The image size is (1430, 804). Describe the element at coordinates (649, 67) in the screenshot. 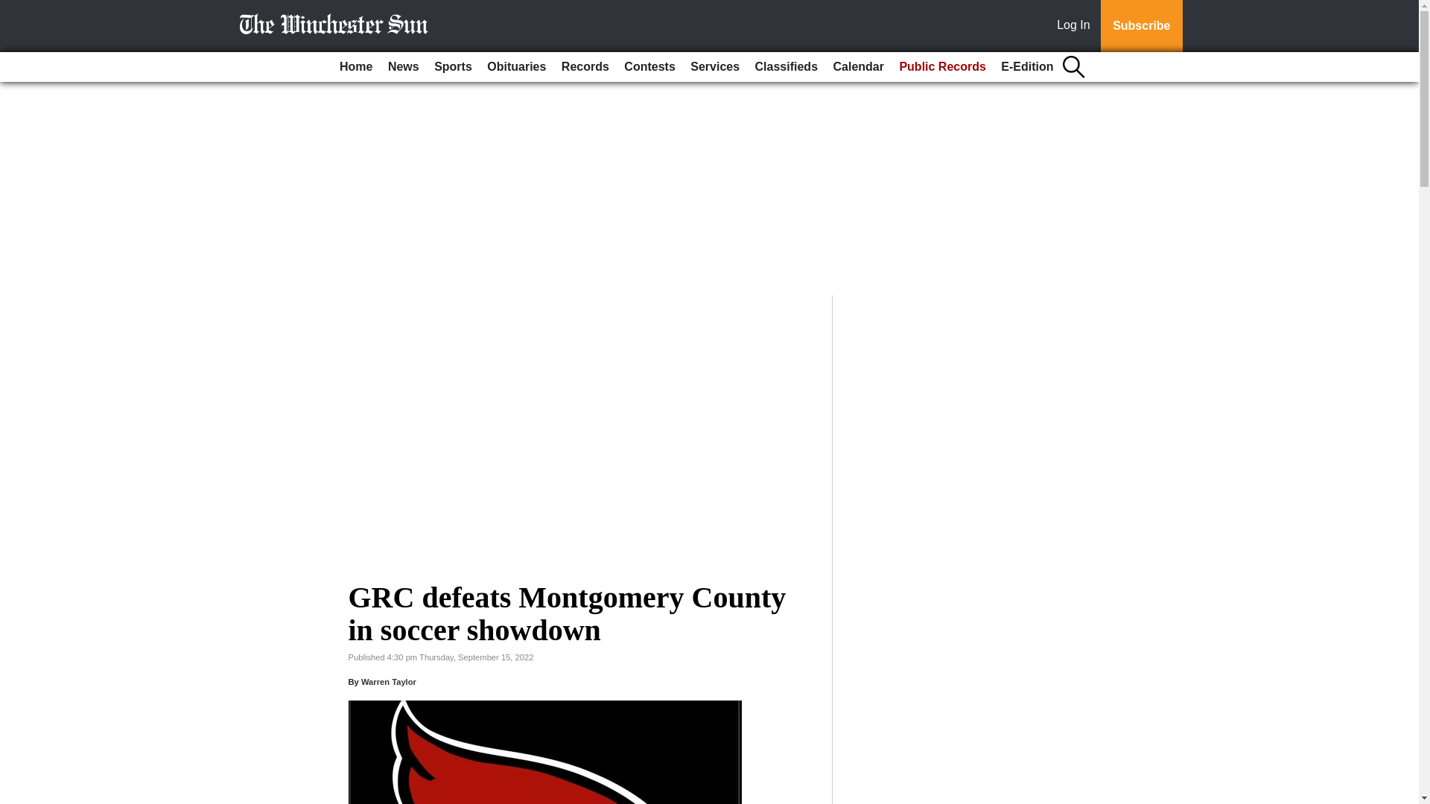

I see `Contests` at that location.